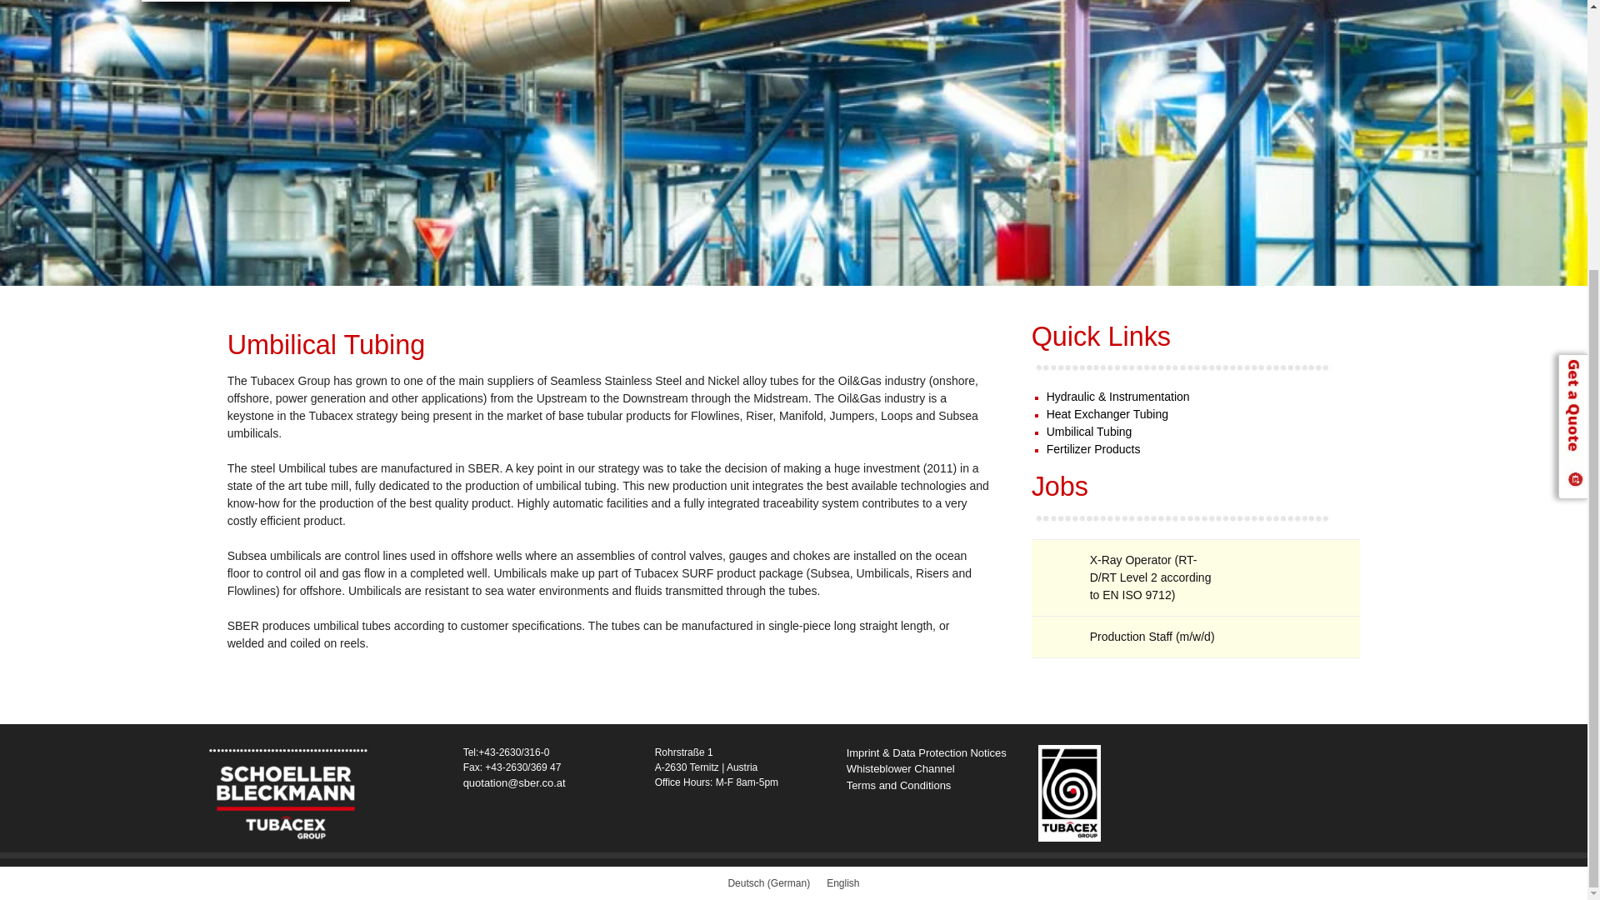 The height and width of the screenshot is (900, 1600). Describe the element at coordinates (900, 768) in the screenshot. I see `Whisteblower Channel` at that location.